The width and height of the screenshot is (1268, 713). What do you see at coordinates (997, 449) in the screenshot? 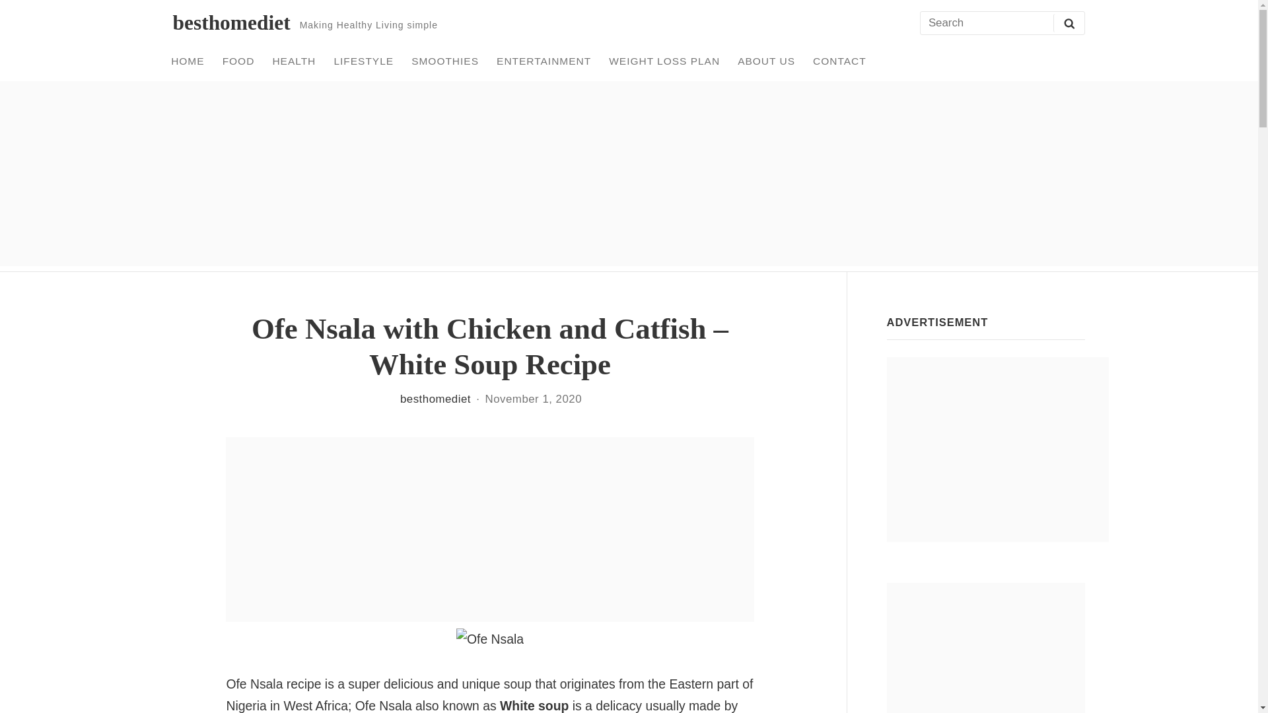
I see `Advertisement` at bounding box center [997, 449].